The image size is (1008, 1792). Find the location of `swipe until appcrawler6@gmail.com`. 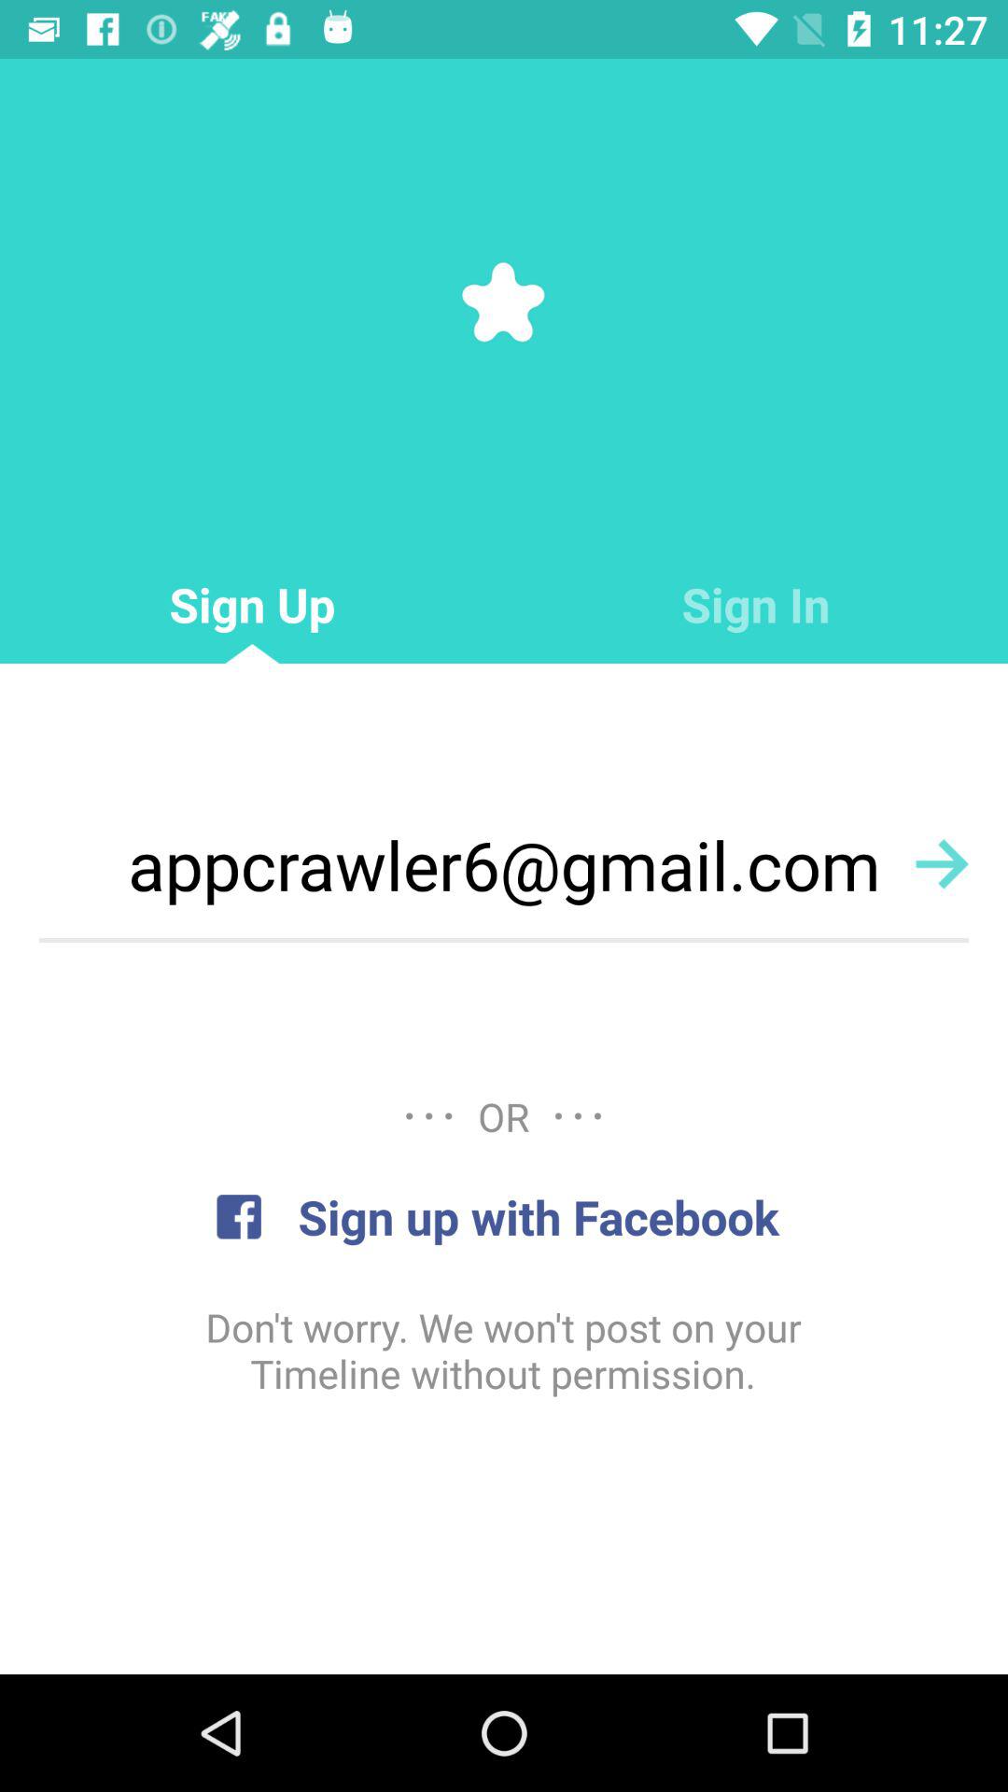

swipe until appcrawler6@gmail.com is located at coordinates (504, 864).